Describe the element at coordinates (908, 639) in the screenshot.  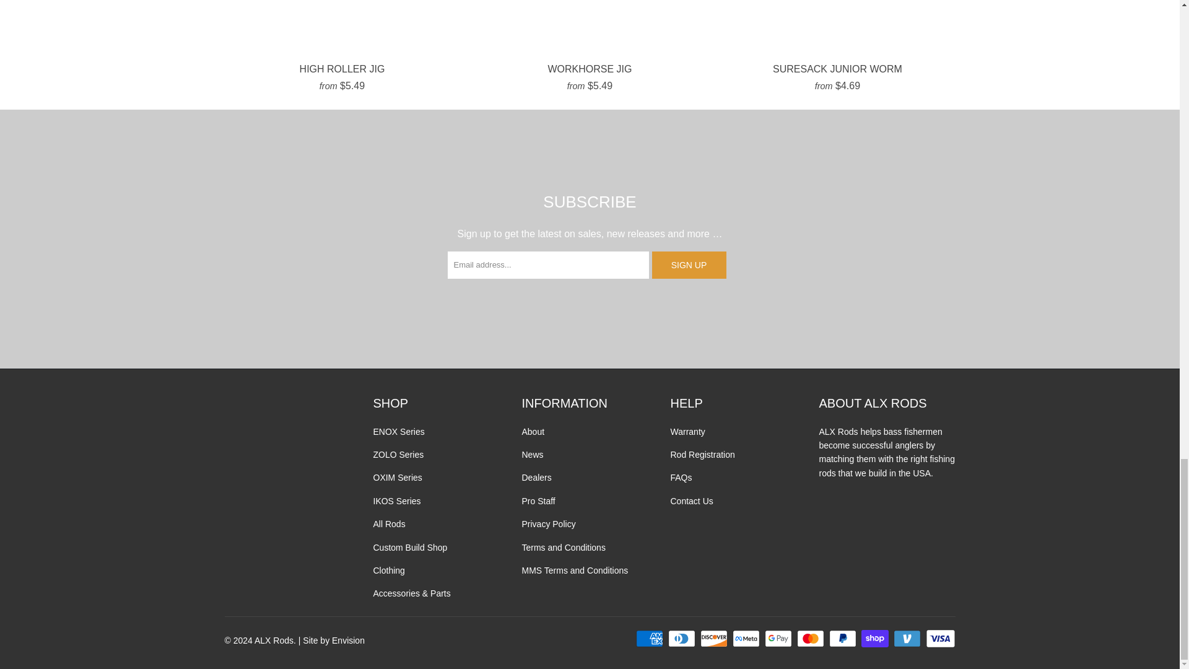
I see `Venmo` at that location.